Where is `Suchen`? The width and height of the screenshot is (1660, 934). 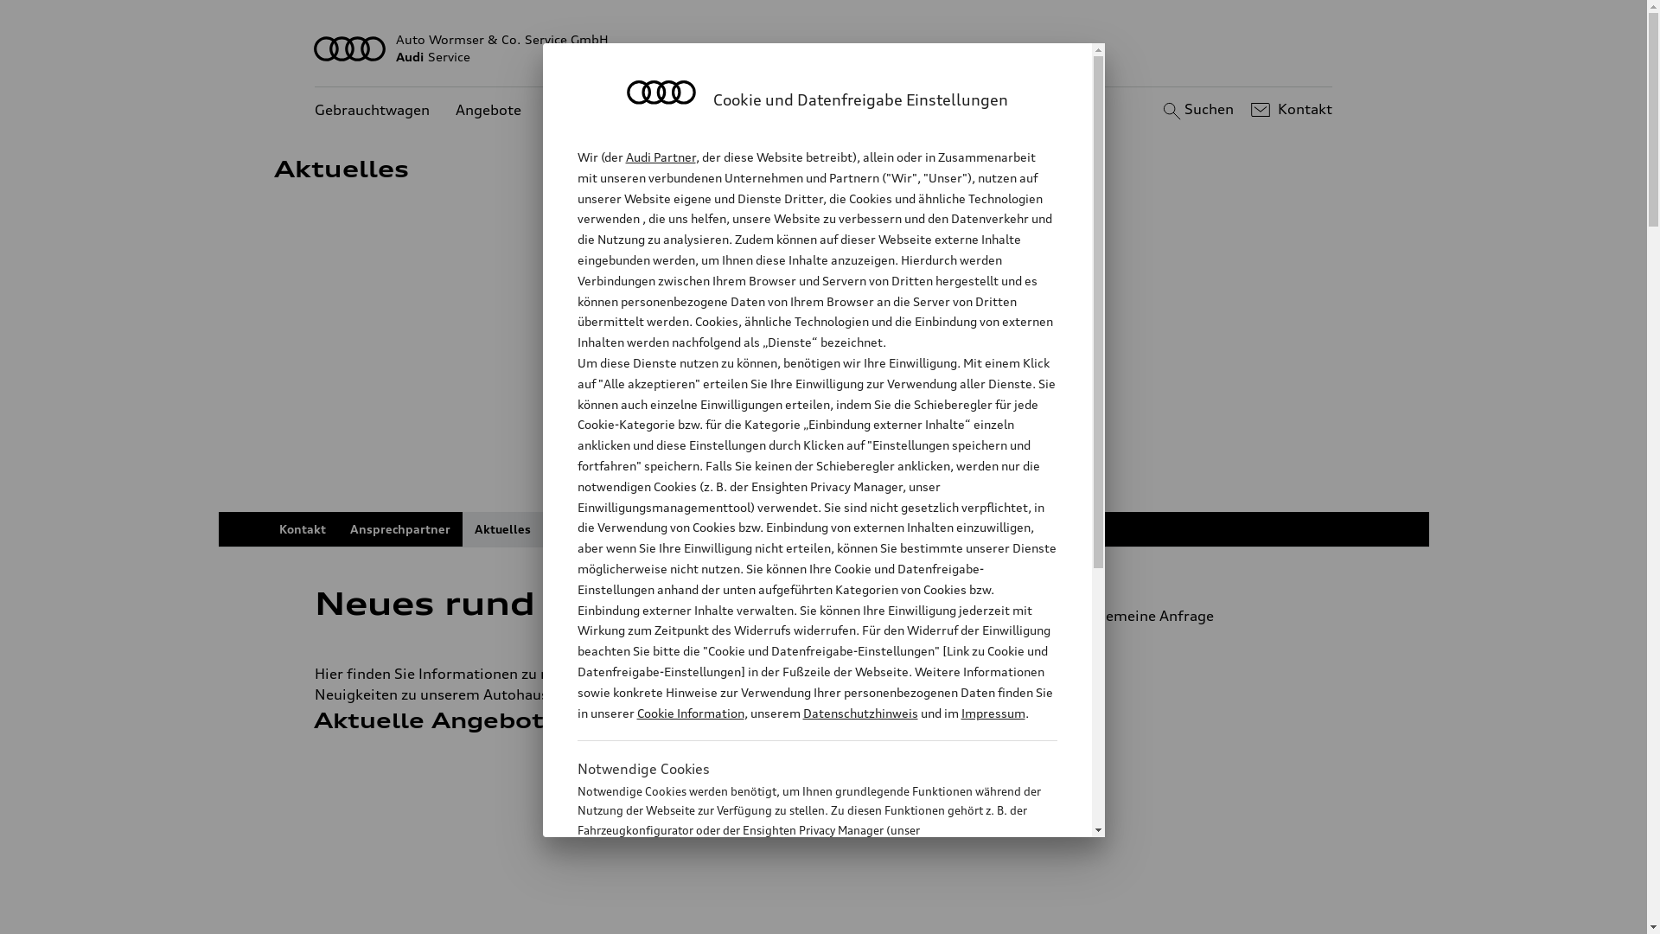
Suchen is located at coordinates (1197, 110).